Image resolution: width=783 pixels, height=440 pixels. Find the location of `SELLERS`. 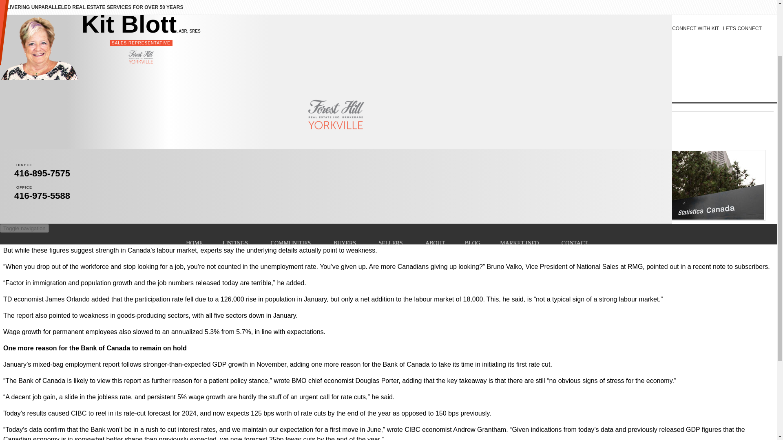

SELLERS is located at coordinates (391, 171).